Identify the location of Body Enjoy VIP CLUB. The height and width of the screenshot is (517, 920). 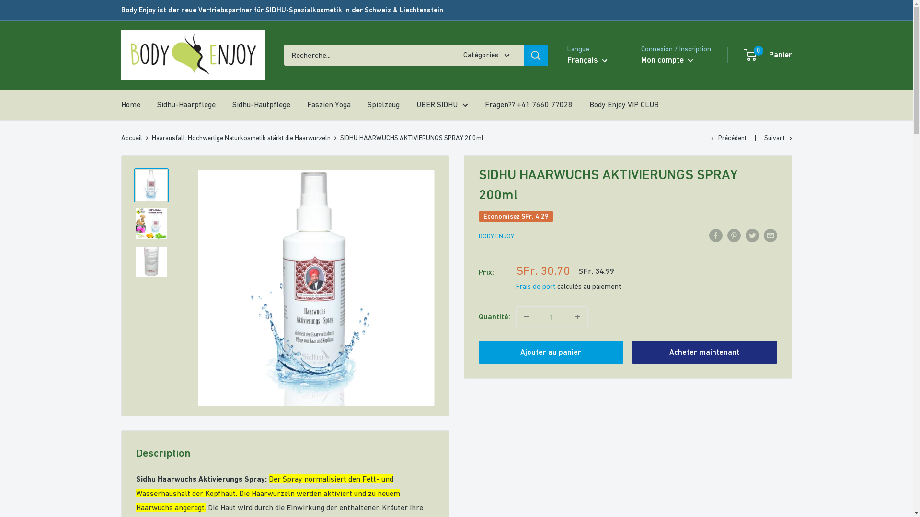
(624, 105).